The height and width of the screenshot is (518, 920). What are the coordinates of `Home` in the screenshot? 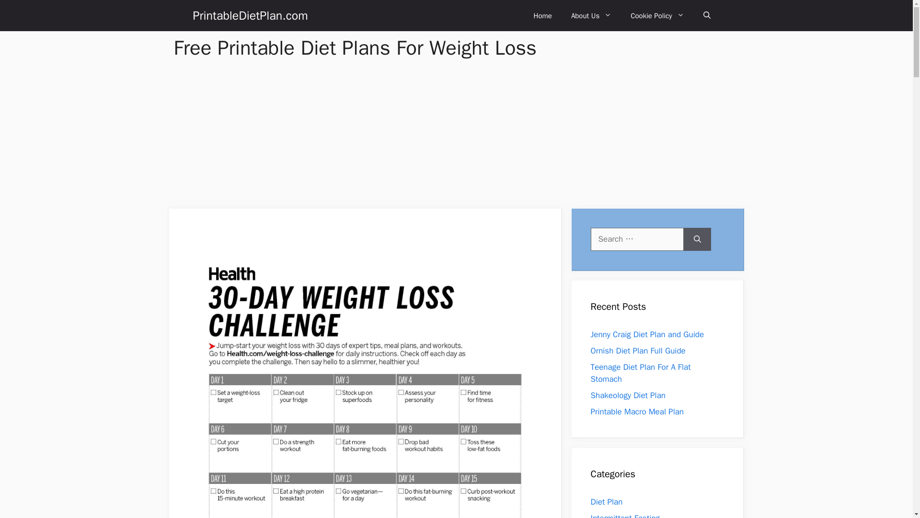 It's located at (542, 15).